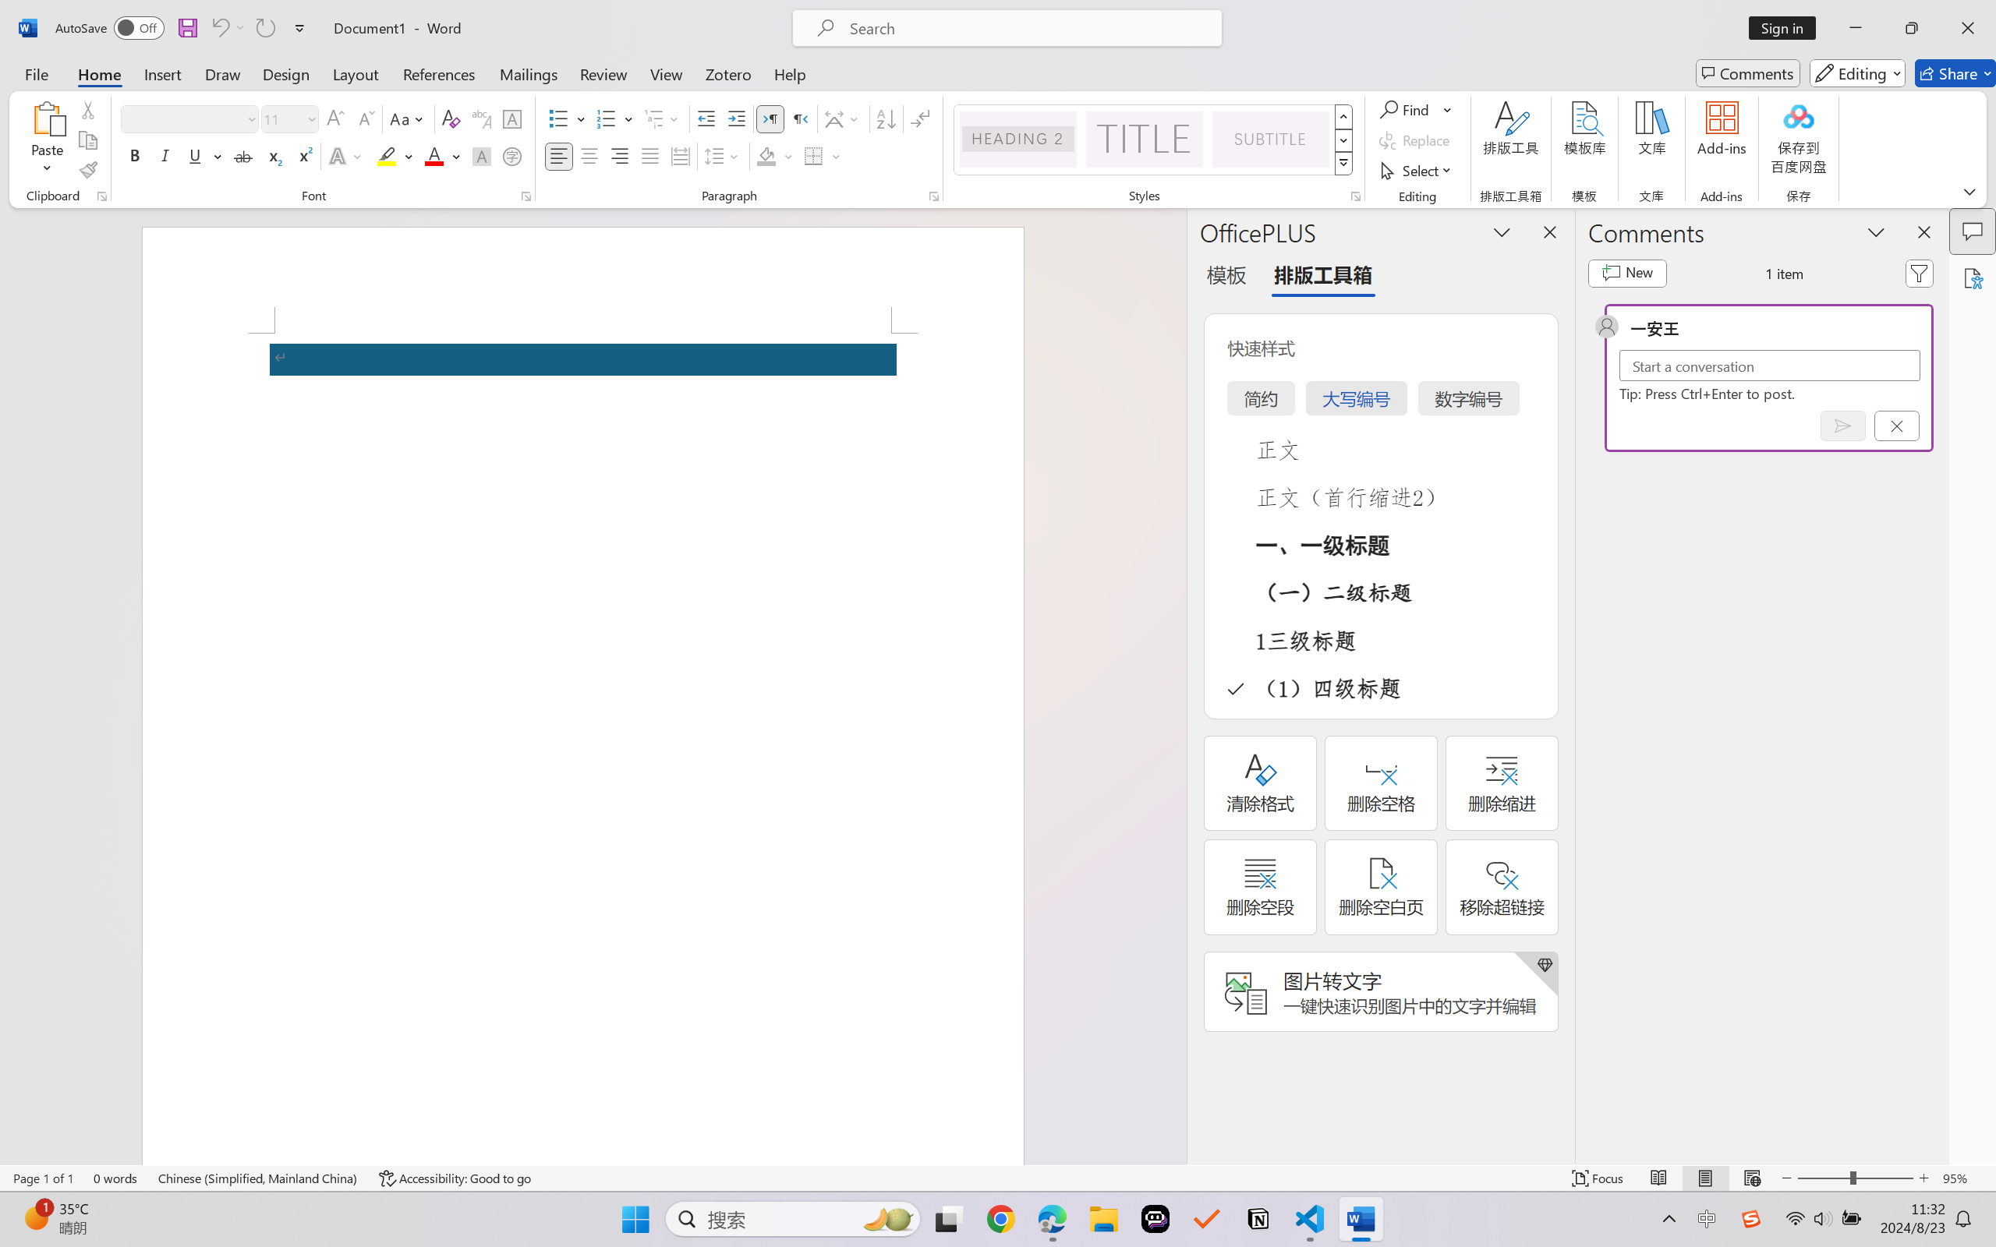 The image size is (1996, 1247). I want to click on Cancel, so click(1896, 426).